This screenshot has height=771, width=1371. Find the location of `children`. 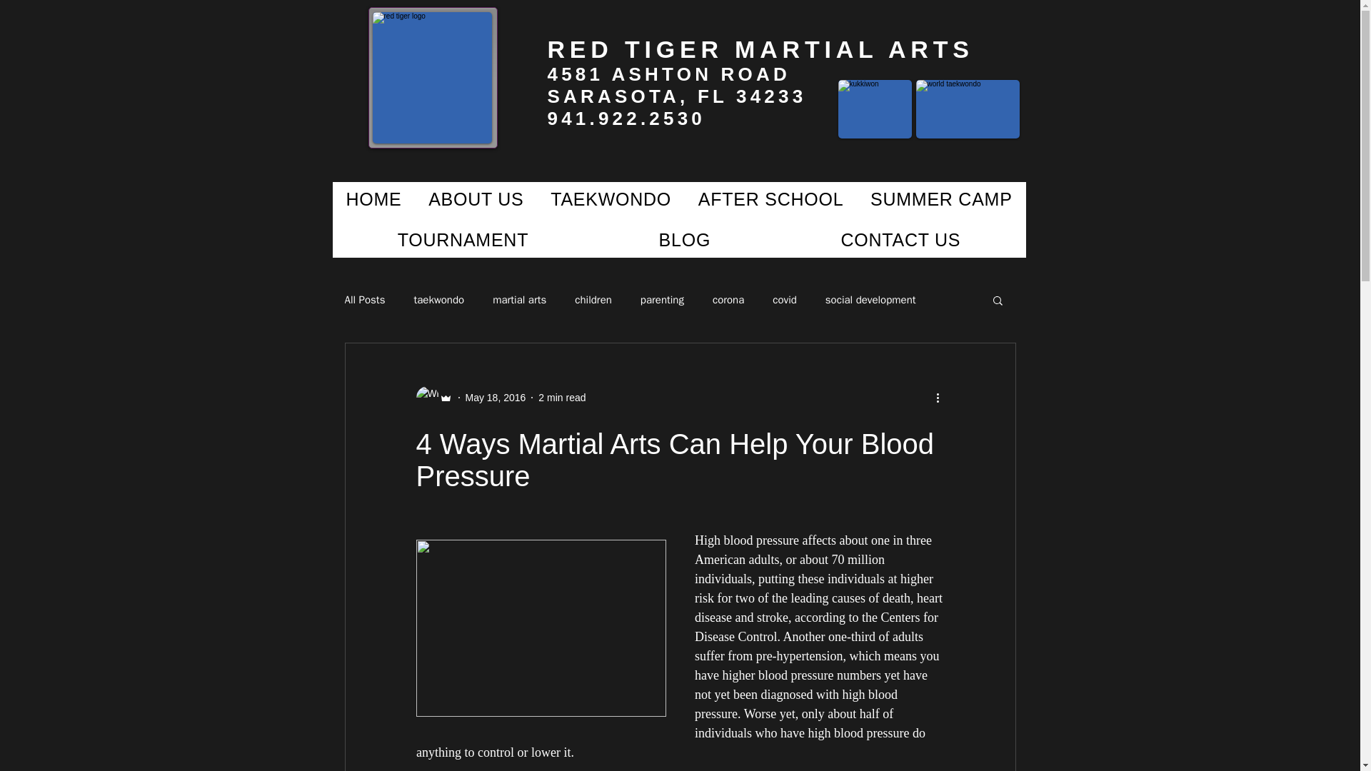

children is located at coordinates (593, 299).